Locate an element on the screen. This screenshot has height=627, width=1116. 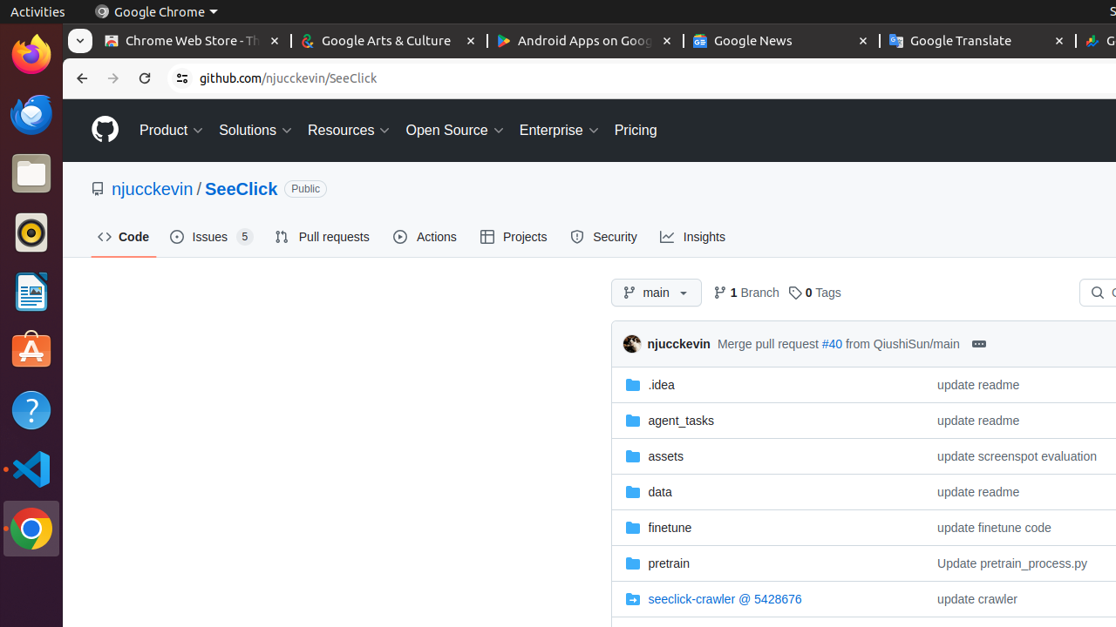
Rhythmbox is located at coordinates (31, 233).